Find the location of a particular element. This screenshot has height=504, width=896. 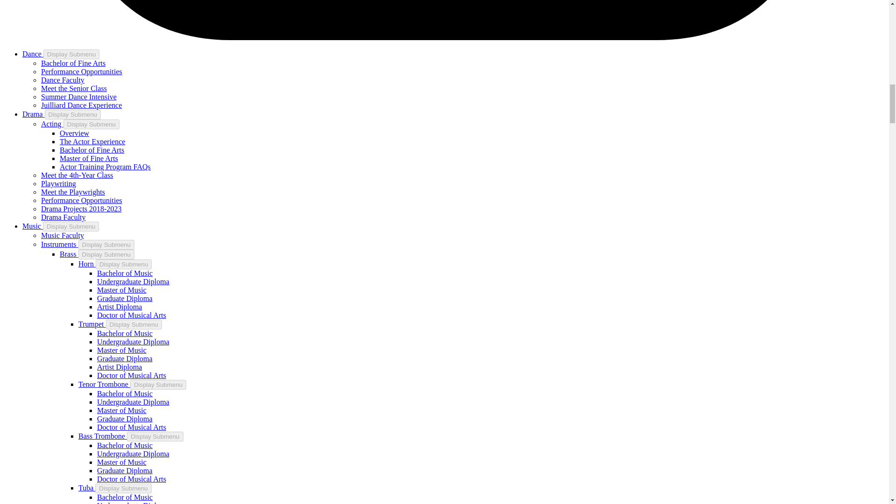

Bachelor of Fine Arts is located at coordinates (92, 150).